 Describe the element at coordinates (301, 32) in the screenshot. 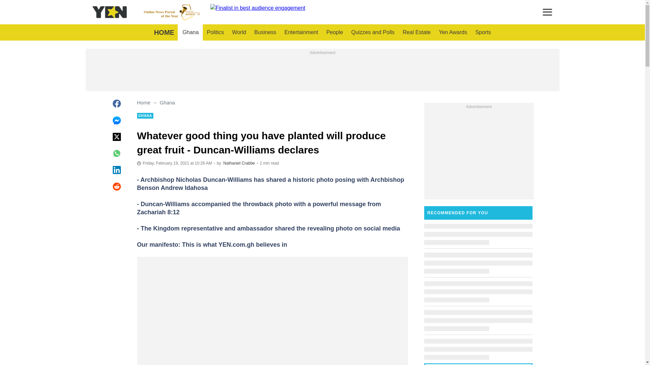

I see `Ghana` at that location.